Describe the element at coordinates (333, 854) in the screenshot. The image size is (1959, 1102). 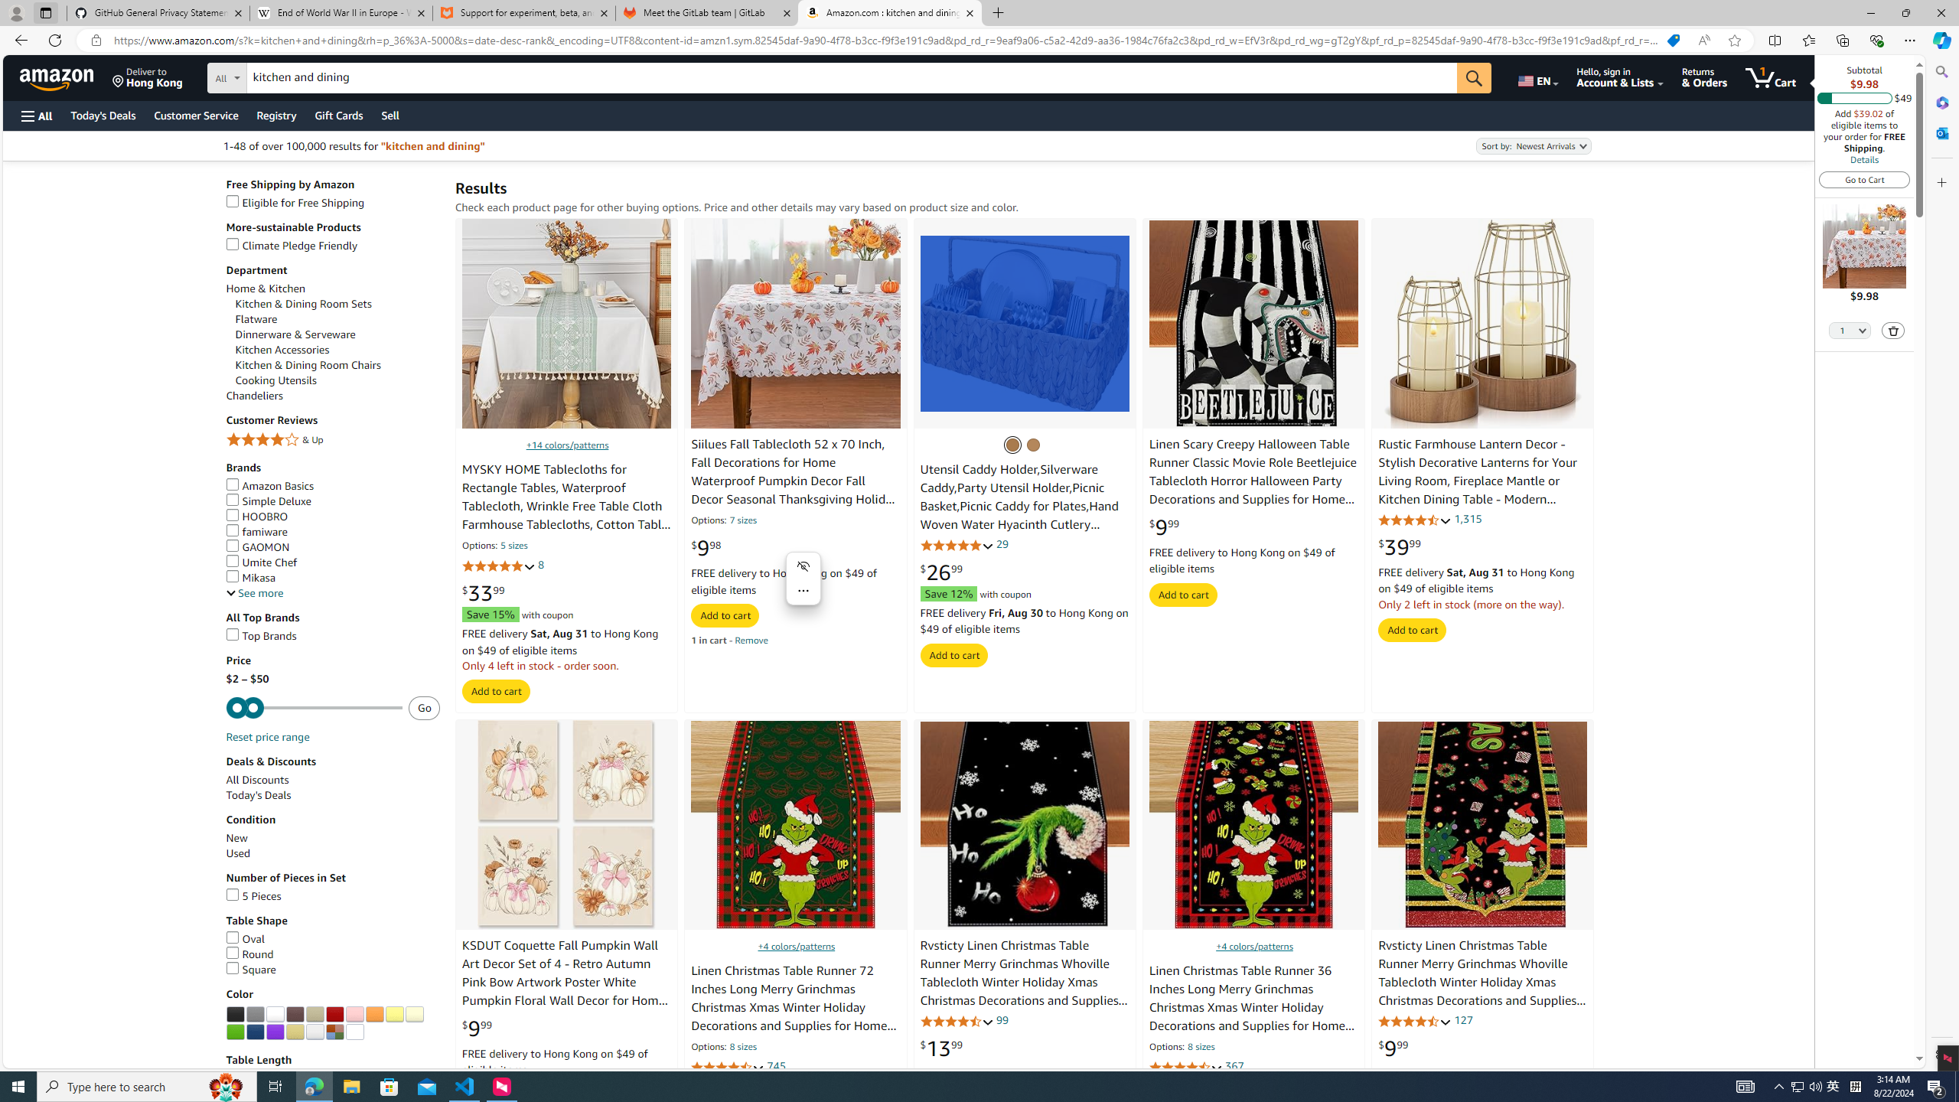
I see `Used` at that location.